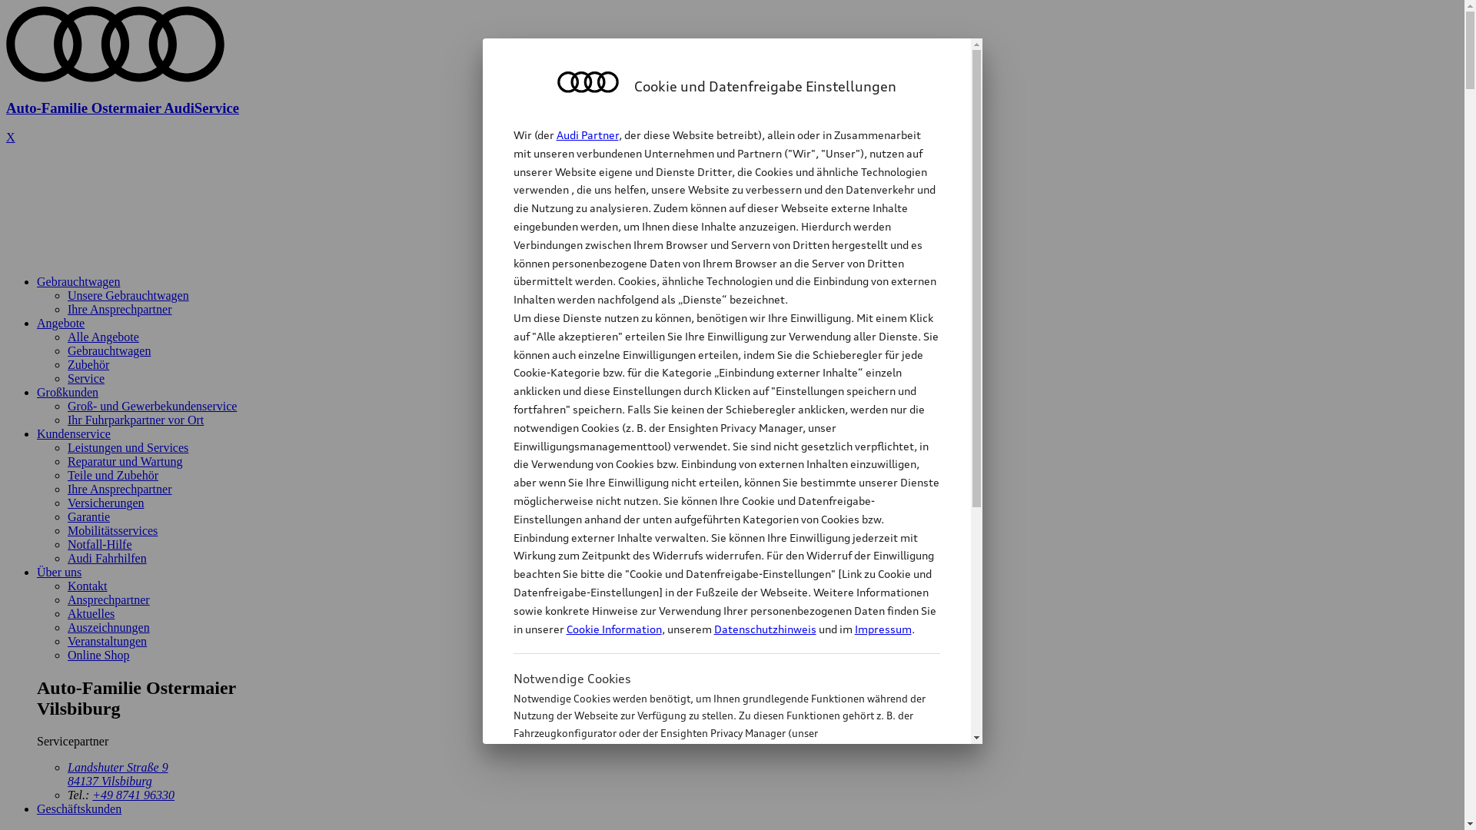 The height and width of the screenshot is (830, 1476). Describe the element at coordinates (109, 350) in the screenshot. I see `Gebrauchtwagen` at that location.